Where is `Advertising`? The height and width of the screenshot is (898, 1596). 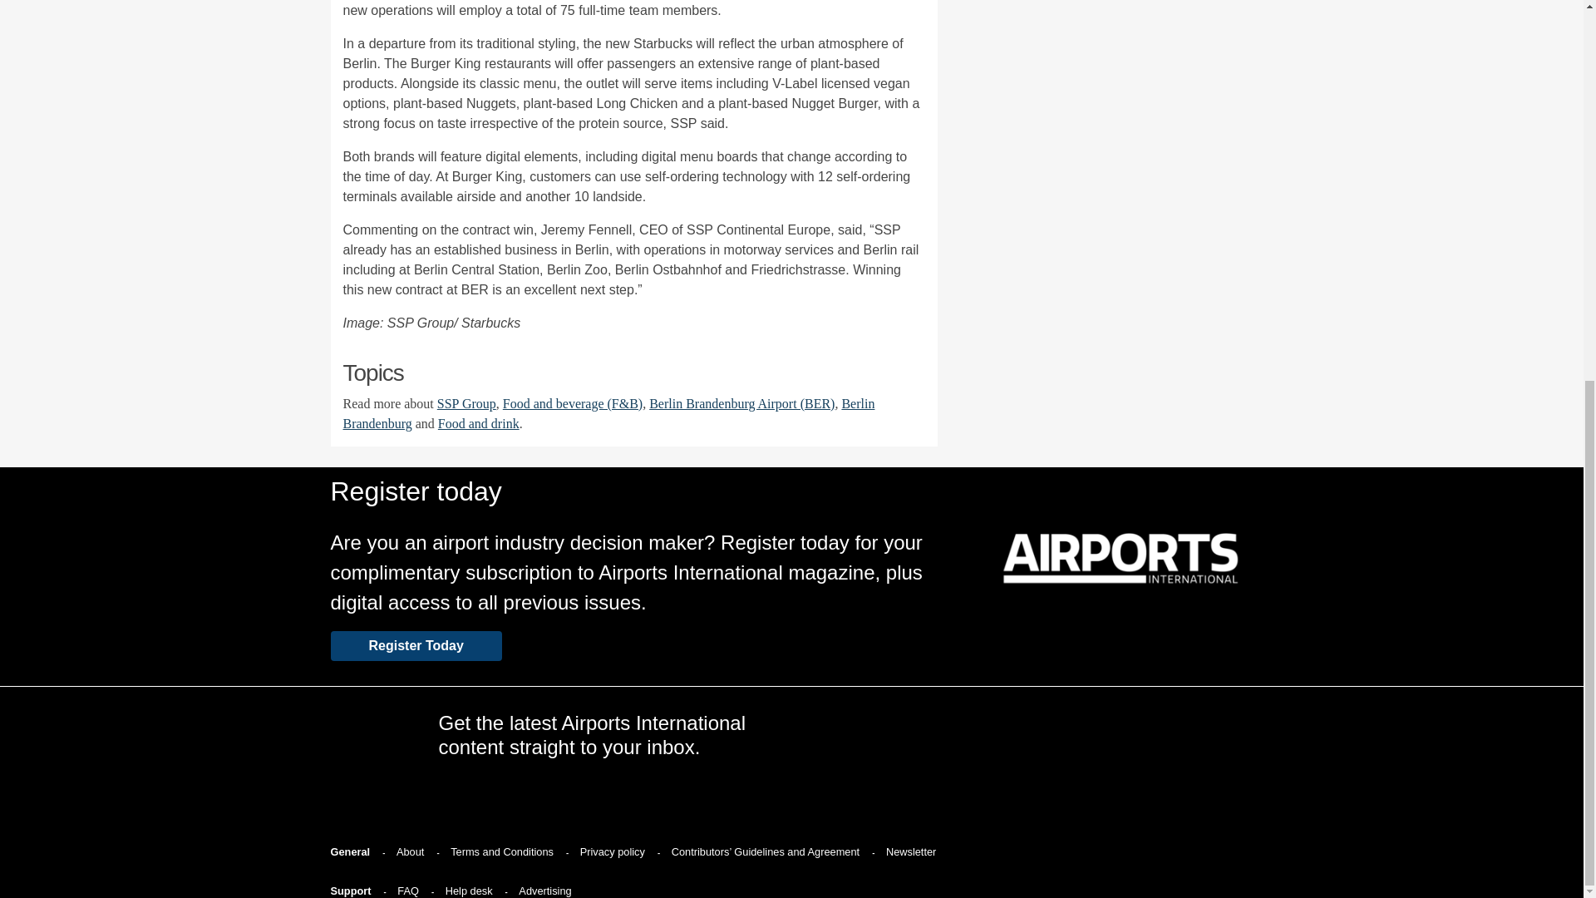 Advertising is located at coordinates (547, 890).